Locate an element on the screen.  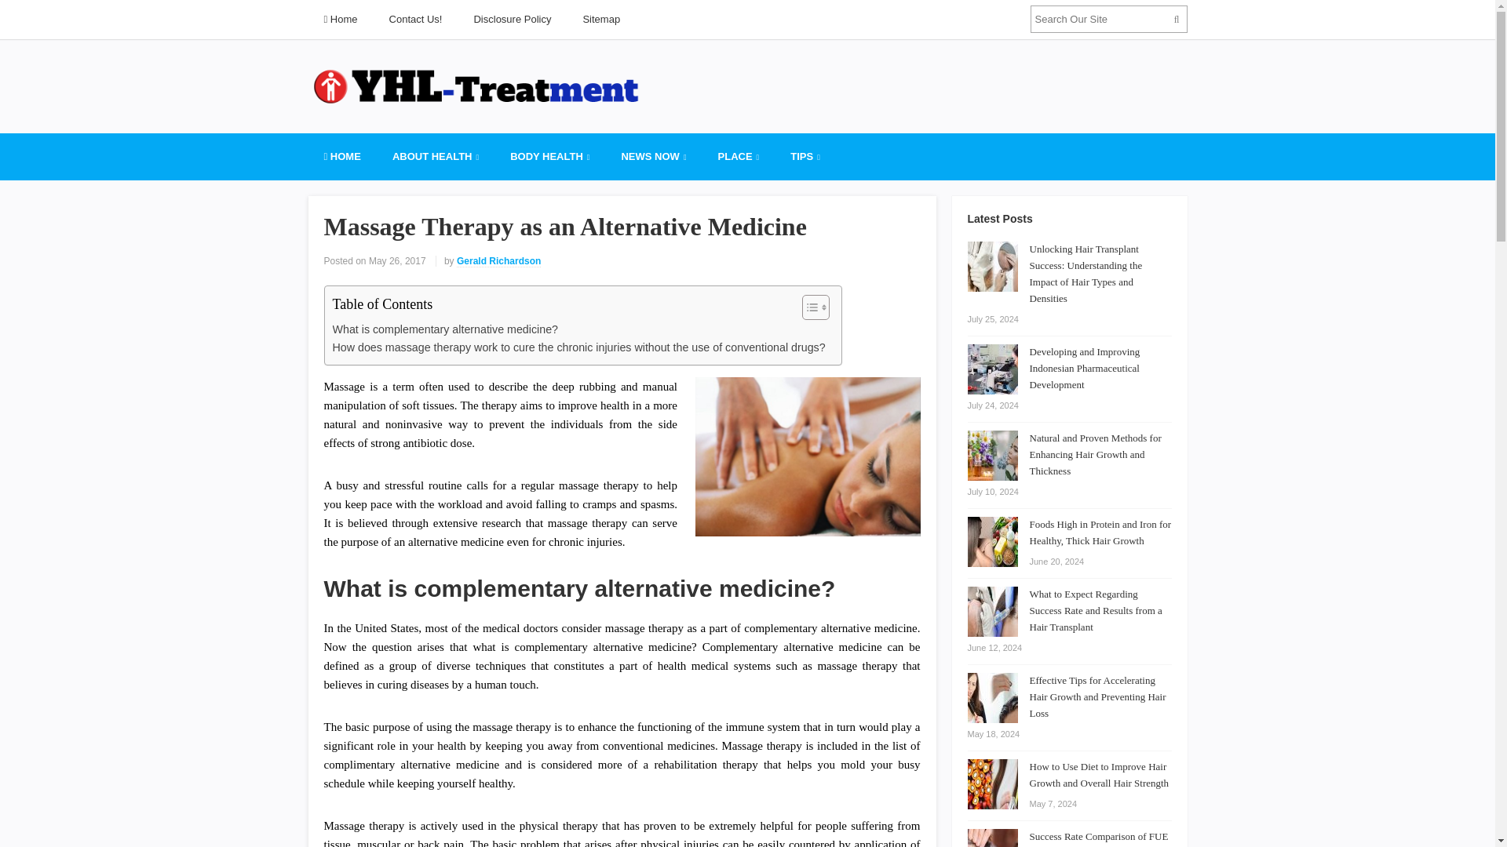
Sitemap is located at coordinates (601, 19).